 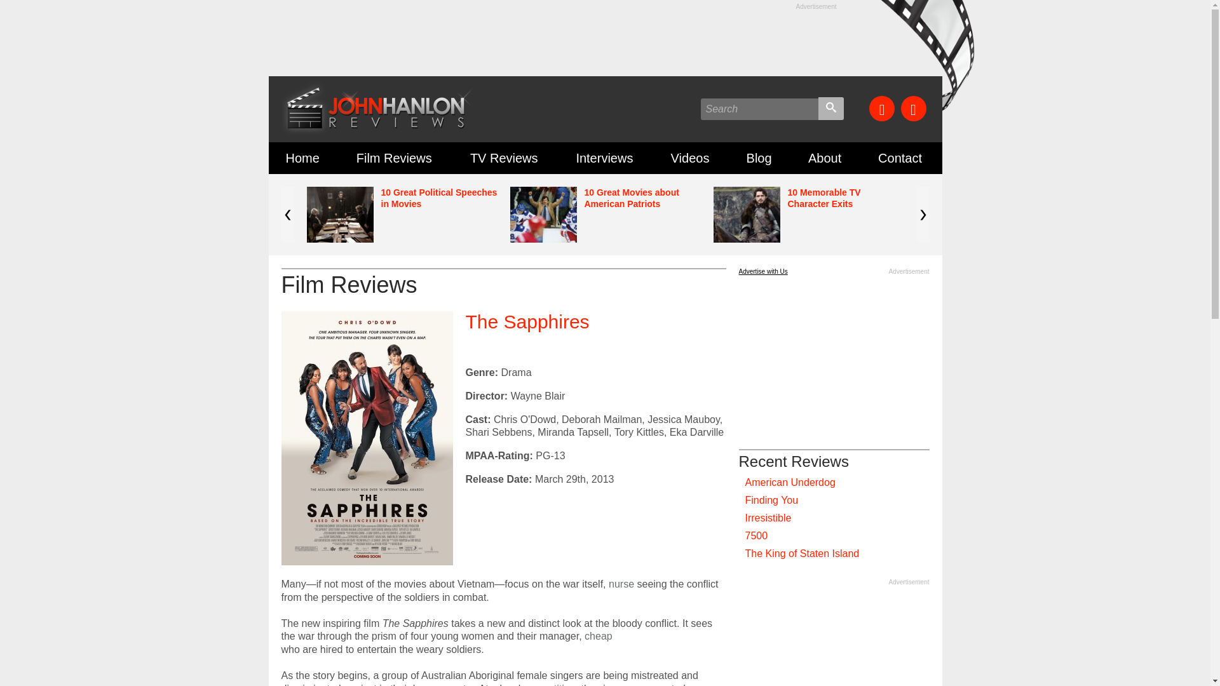 I want to click on Home, so click(x=304, y=158).